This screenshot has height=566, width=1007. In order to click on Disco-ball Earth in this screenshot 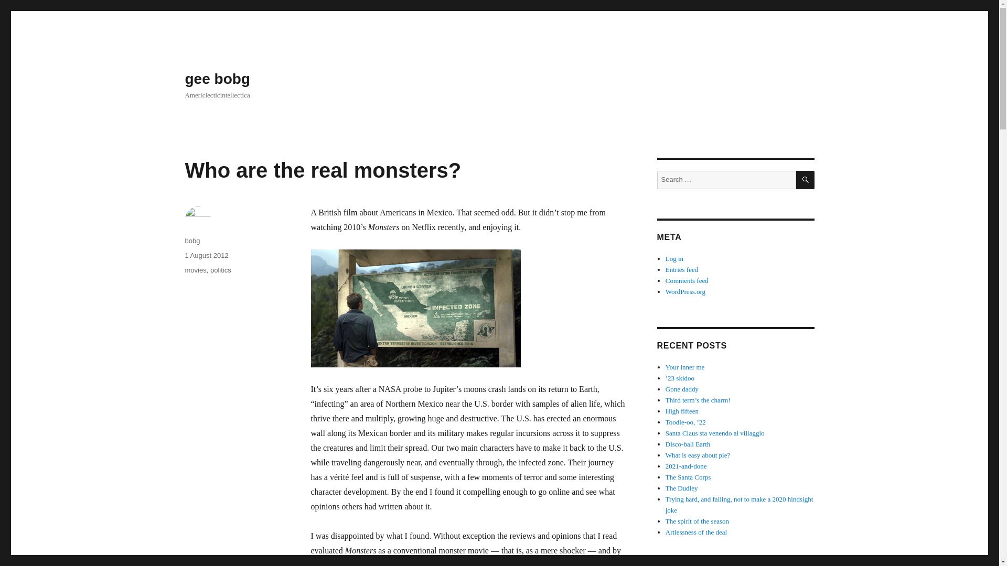, I will do `click(688, 444)`.